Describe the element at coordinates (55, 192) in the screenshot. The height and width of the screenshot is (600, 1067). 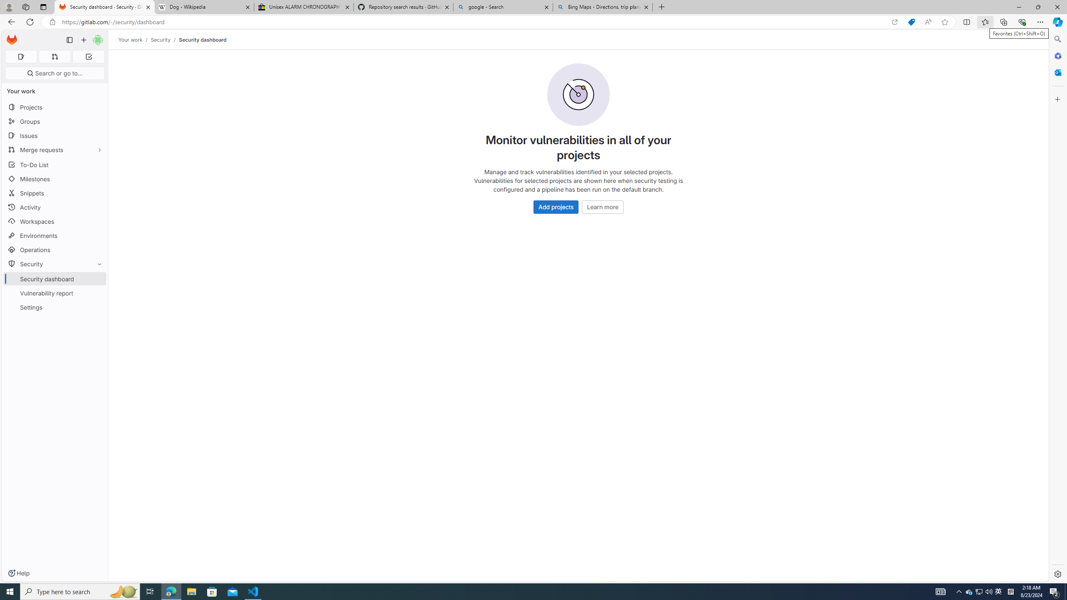
I see `Snippets` at that location.